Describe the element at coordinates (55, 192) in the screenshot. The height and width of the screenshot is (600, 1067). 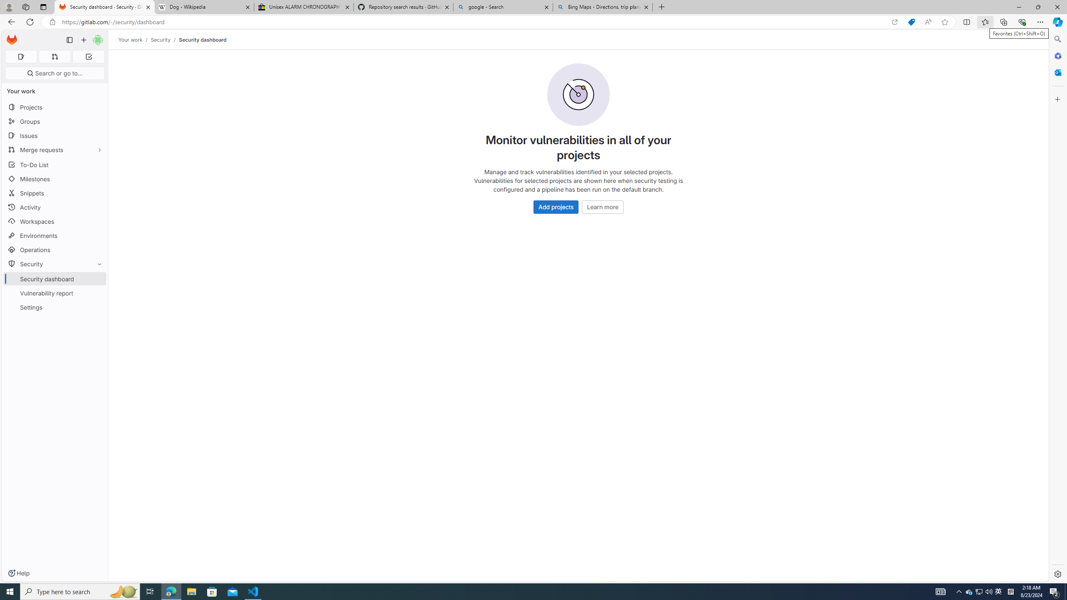
I see `Snippets` at that location.